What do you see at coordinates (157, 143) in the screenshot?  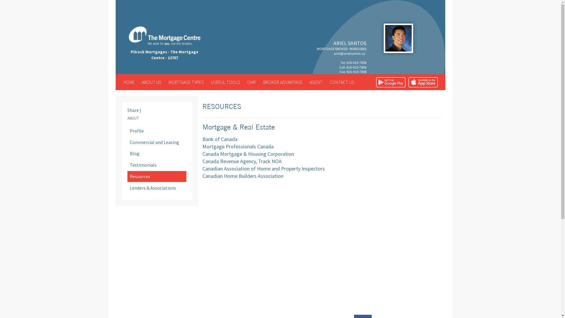 I see `Commercial and Leasing` at bounding box center [157, 143].